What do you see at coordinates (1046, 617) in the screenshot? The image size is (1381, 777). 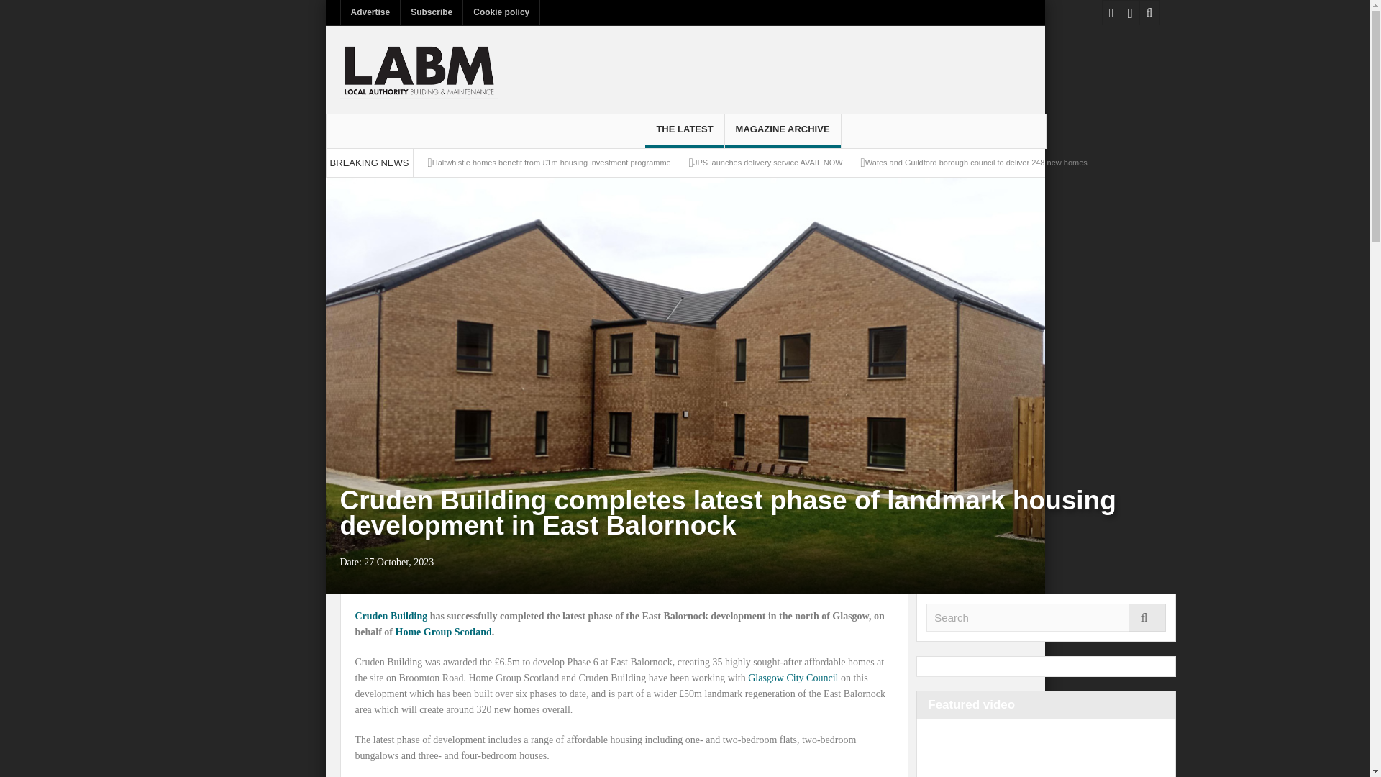 I see `Search for:` at bounding box center [1046, 617].